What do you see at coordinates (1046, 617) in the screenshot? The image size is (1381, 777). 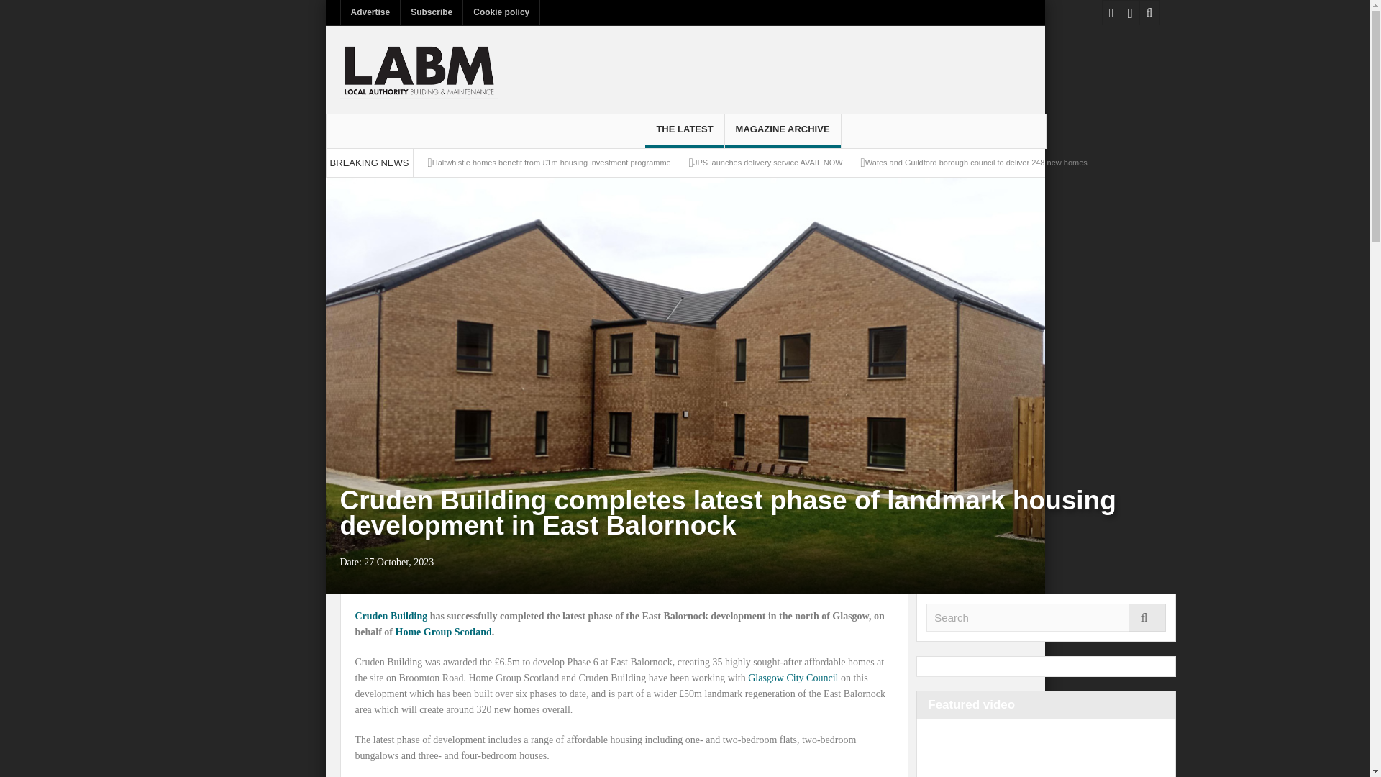 I see `Search for:` at bounding box center [1046, 617].